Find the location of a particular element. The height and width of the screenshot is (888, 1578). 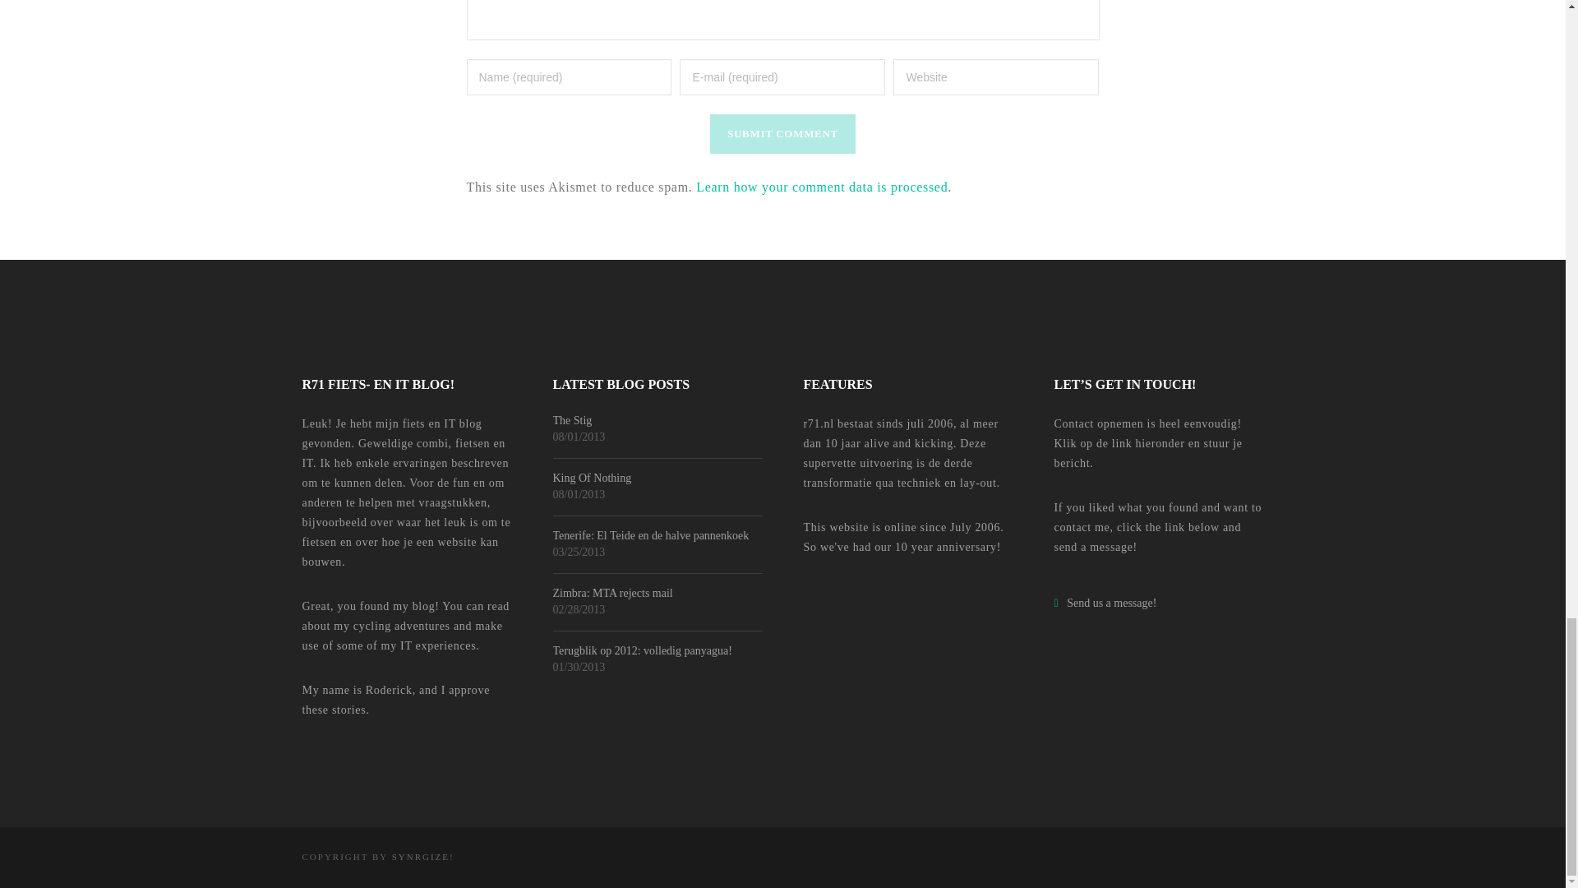

Zimbra: MTA rejects mail is located at coordinates (657, 594).